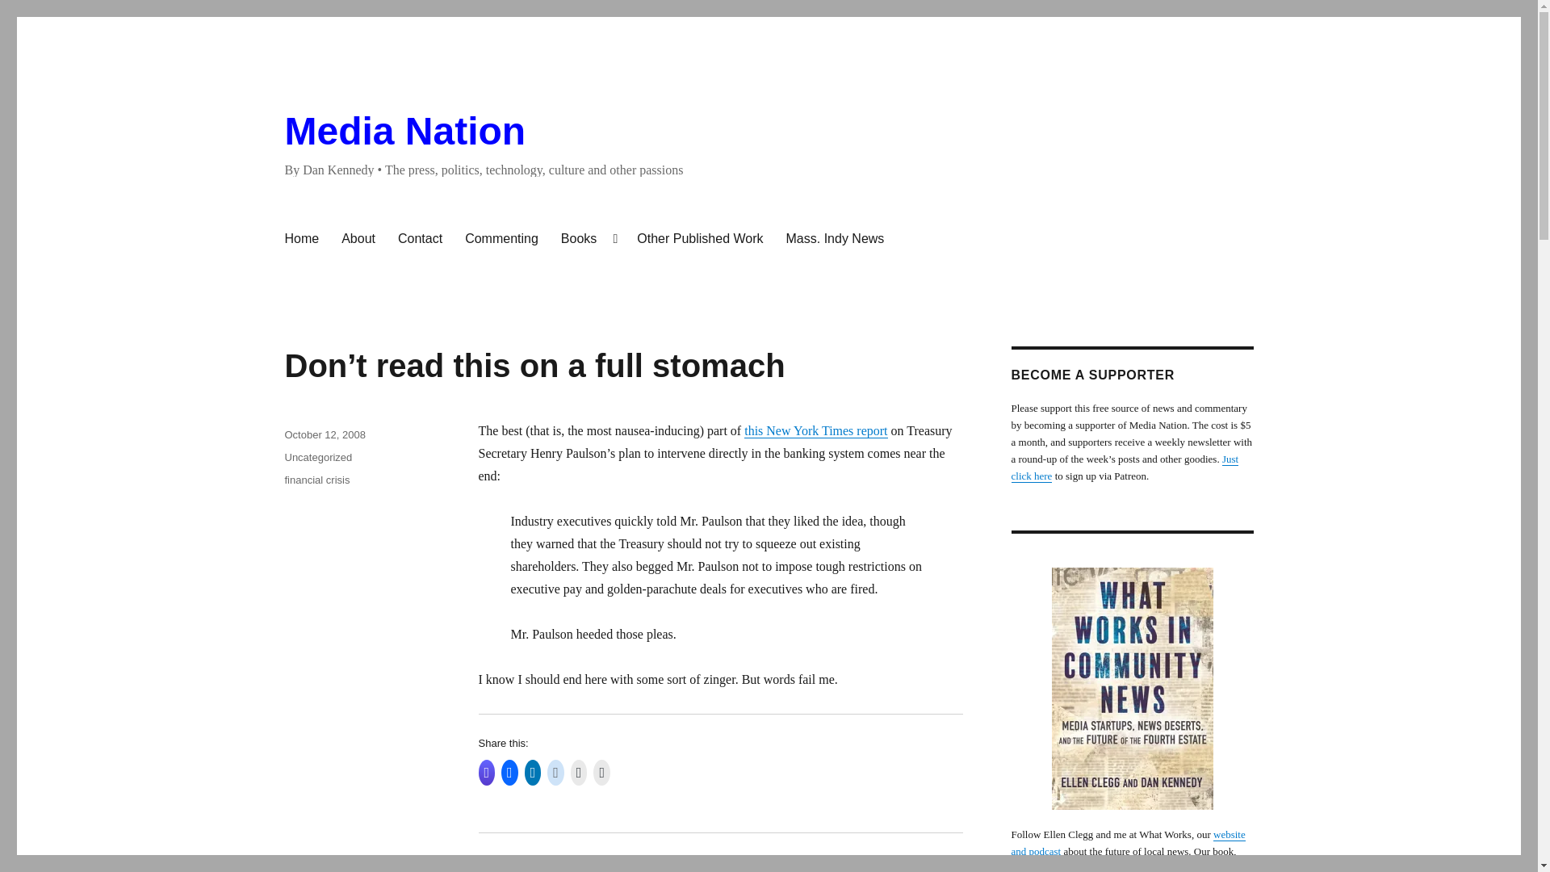  What do you see at coordinates (316, 480) in the screenshot?
I see `financial crisis` at bounding box center [316, 480].